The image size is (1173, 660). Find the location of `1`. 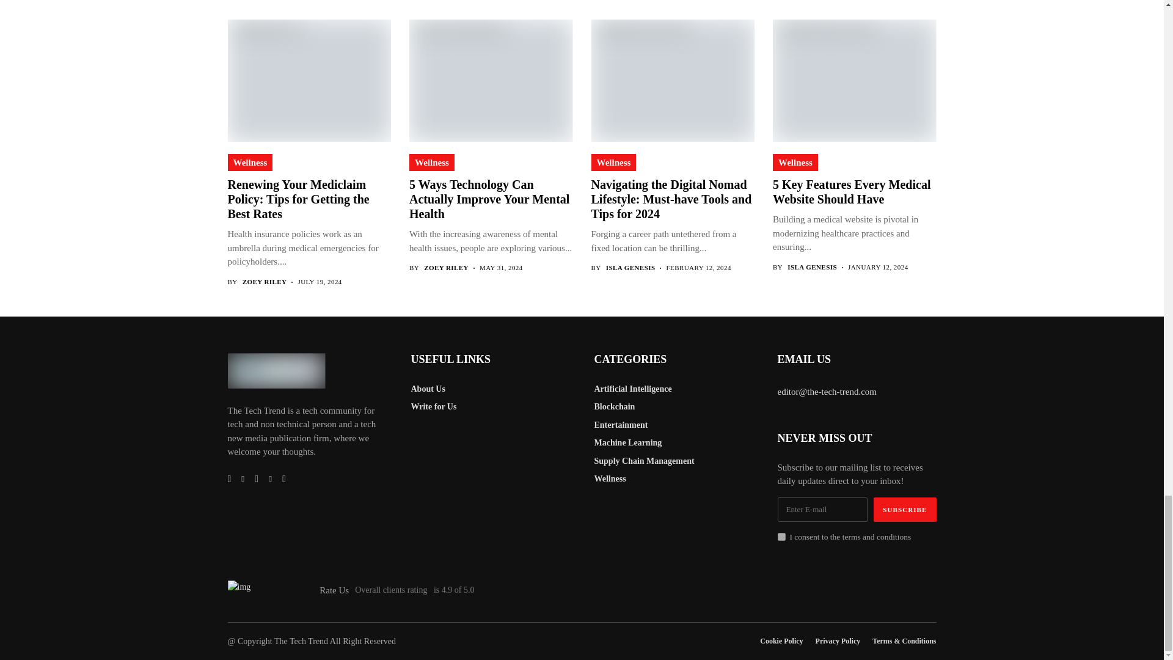

1 is located at coordinates (781, 537).